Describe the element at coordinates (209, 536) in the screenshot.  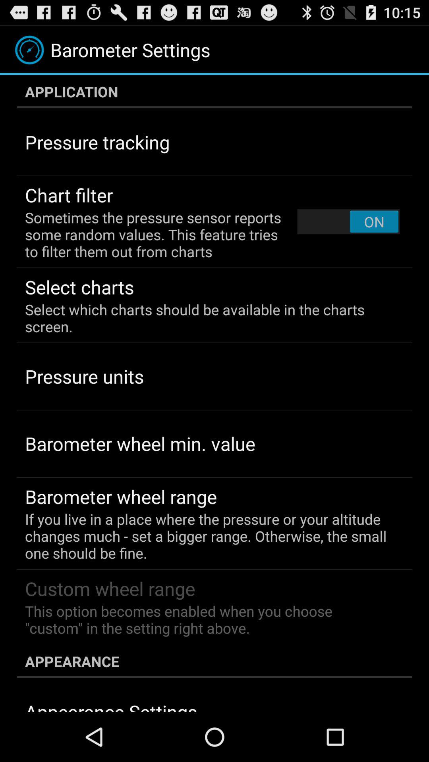
I see `choose icon below the barometer wheel range` at that location.